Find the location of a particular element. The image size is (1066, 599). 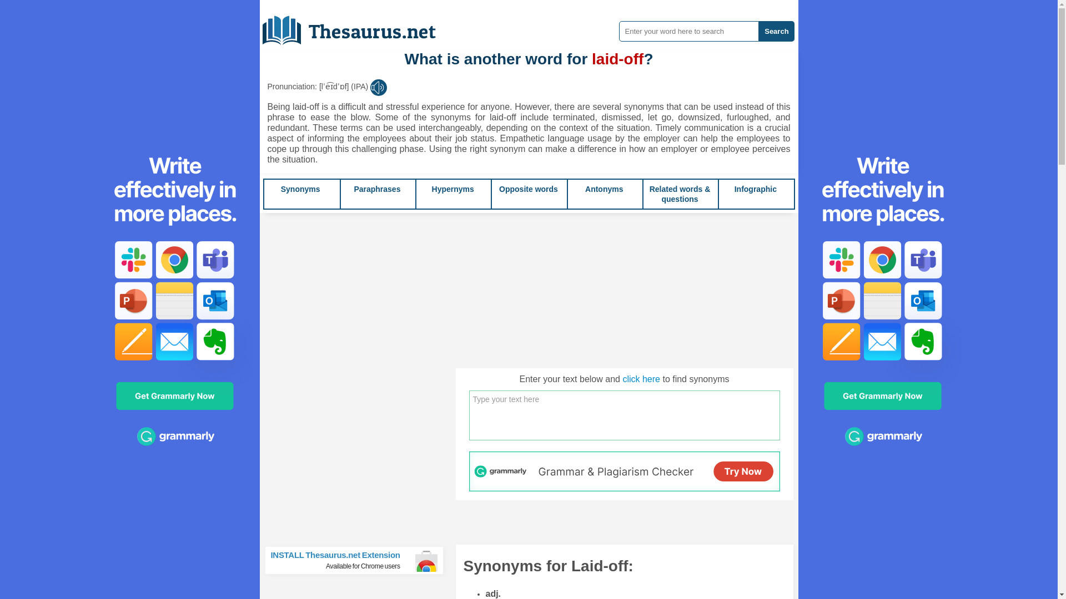

Paraphrases is located at coordinates (528, 189).